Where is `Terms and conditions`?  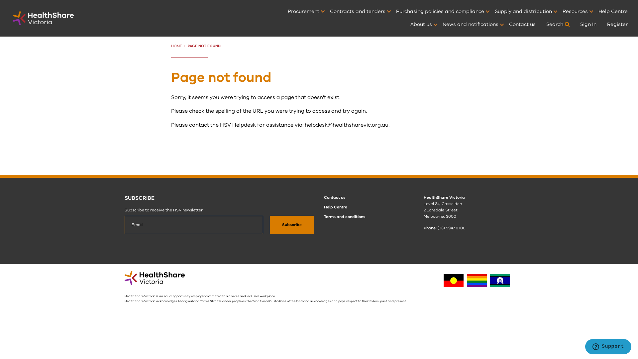 Terms and conditions is located at coordinates (345, 217).